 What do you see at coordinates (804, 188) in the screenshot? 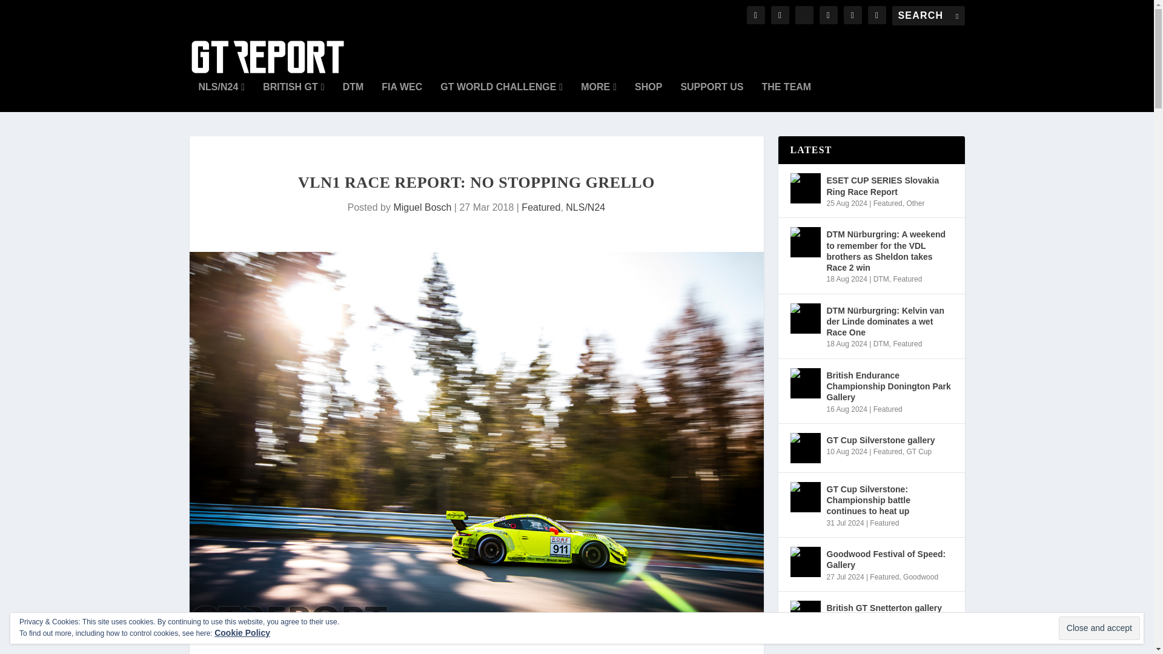
I see `ESET CUP SERIES Slovakia Ring Race Report` at bounding box center [804, 188].